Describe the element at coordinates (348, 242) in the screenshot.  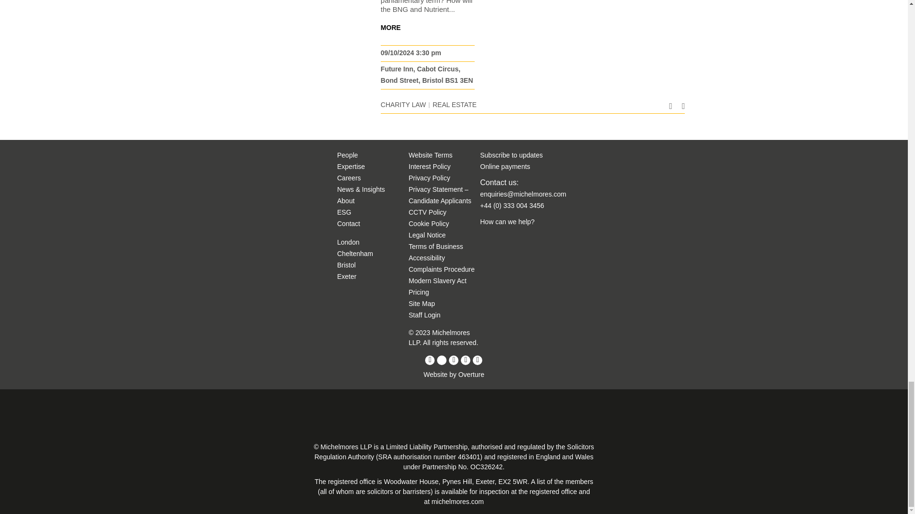
I see `London` at that location.